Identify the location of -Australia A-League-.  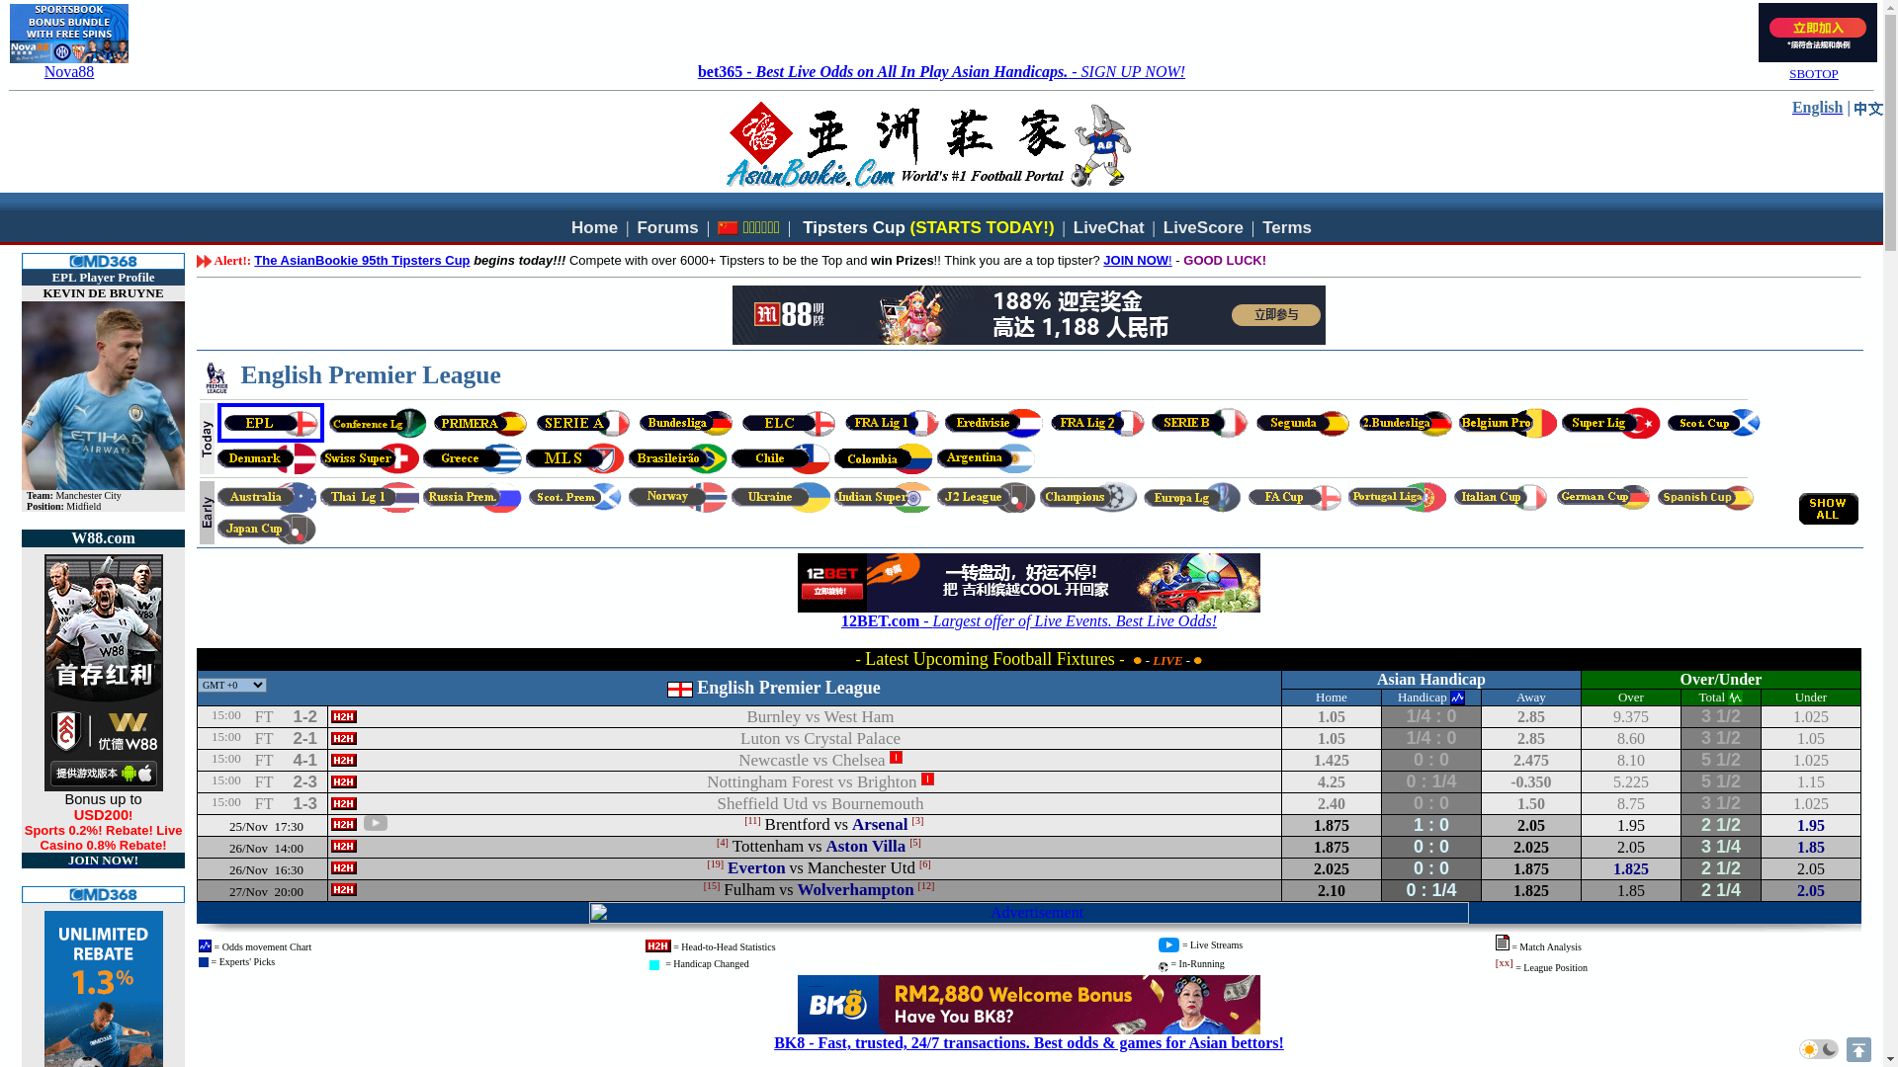
(267, 497).